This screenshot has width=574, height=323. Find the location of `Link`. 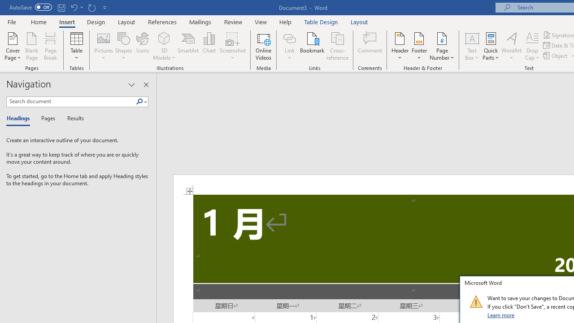

Link is located at coordinates (289, 38).